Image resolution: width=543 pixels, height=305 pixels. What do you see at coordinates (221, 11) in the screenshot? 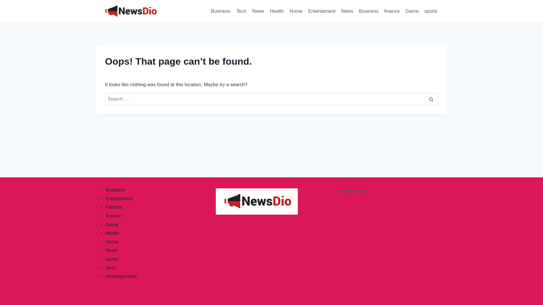
I see `Business` at bounding box center [221, 11].